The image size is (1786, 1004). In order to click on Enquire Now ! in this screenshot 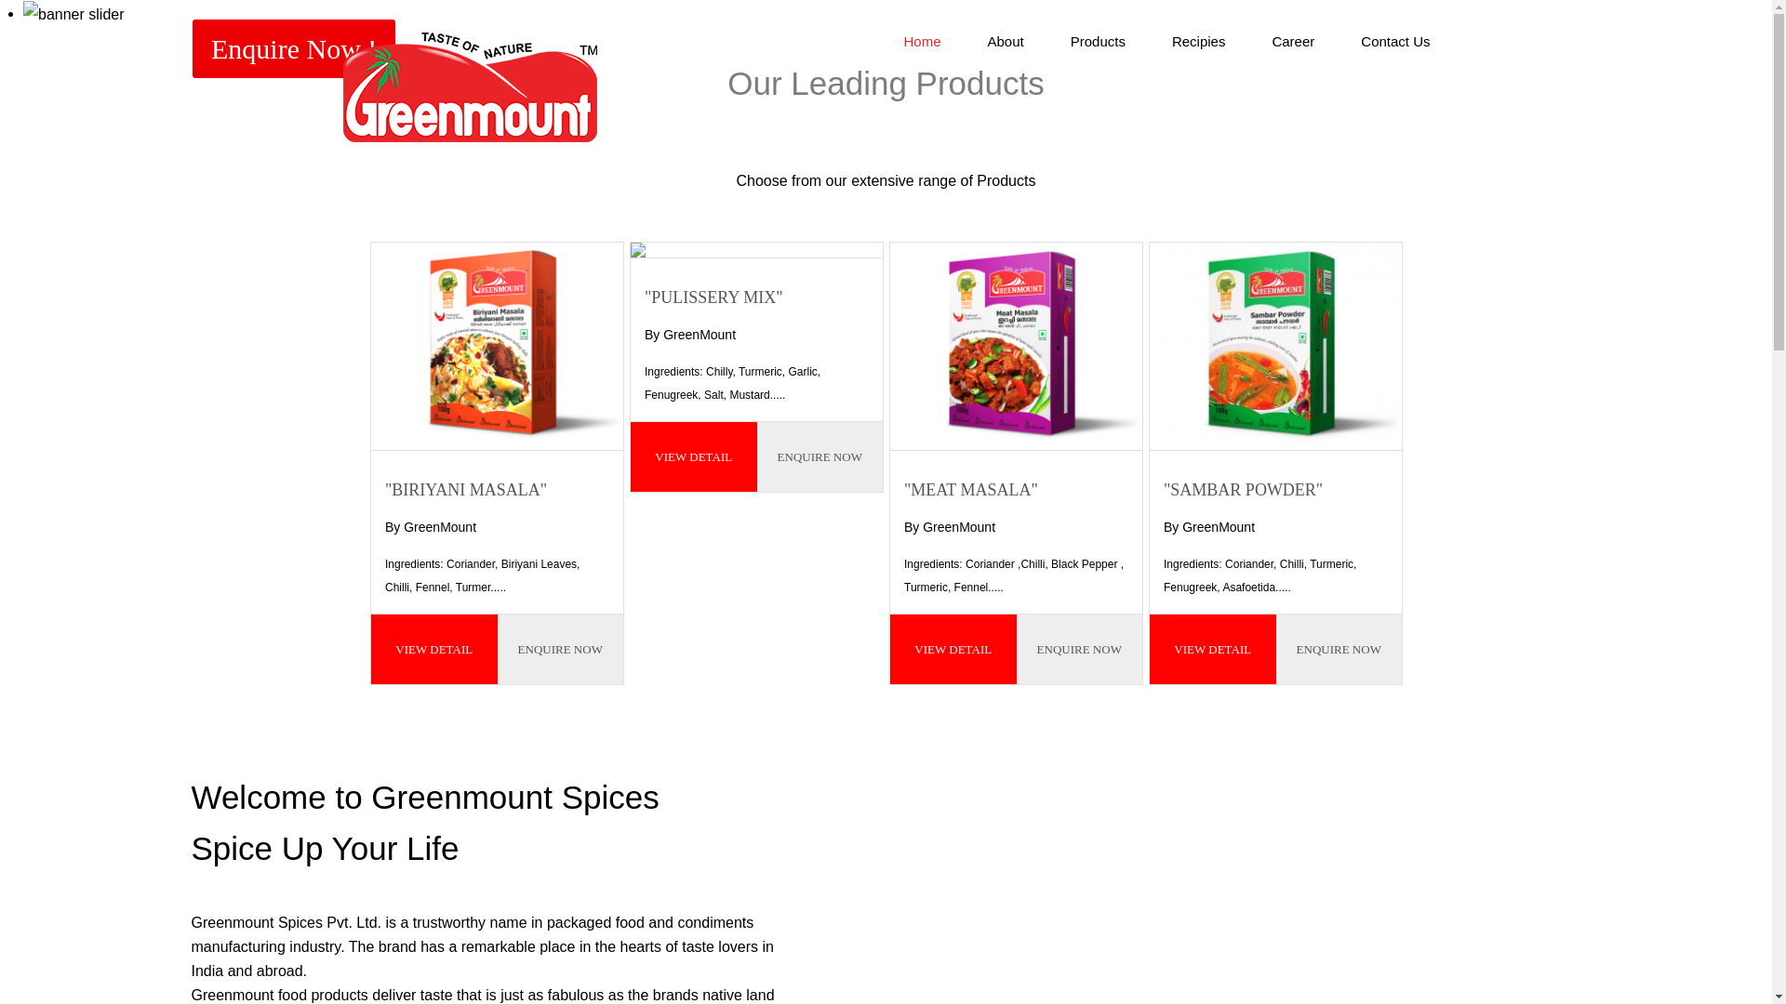, I will do `click(294, 48)`.